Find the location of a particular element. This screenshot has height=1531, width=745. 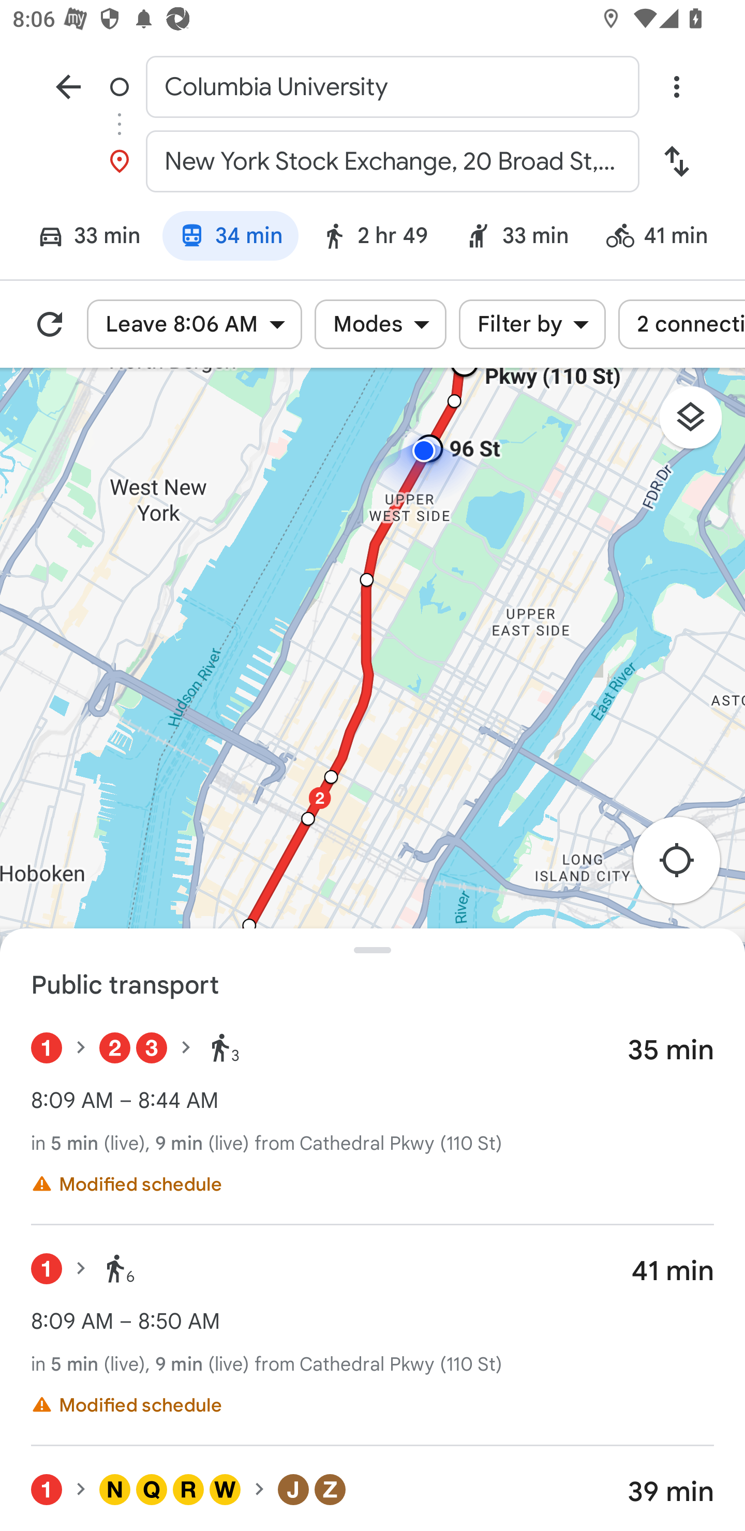

Layers is located at coordinates (699, 423).